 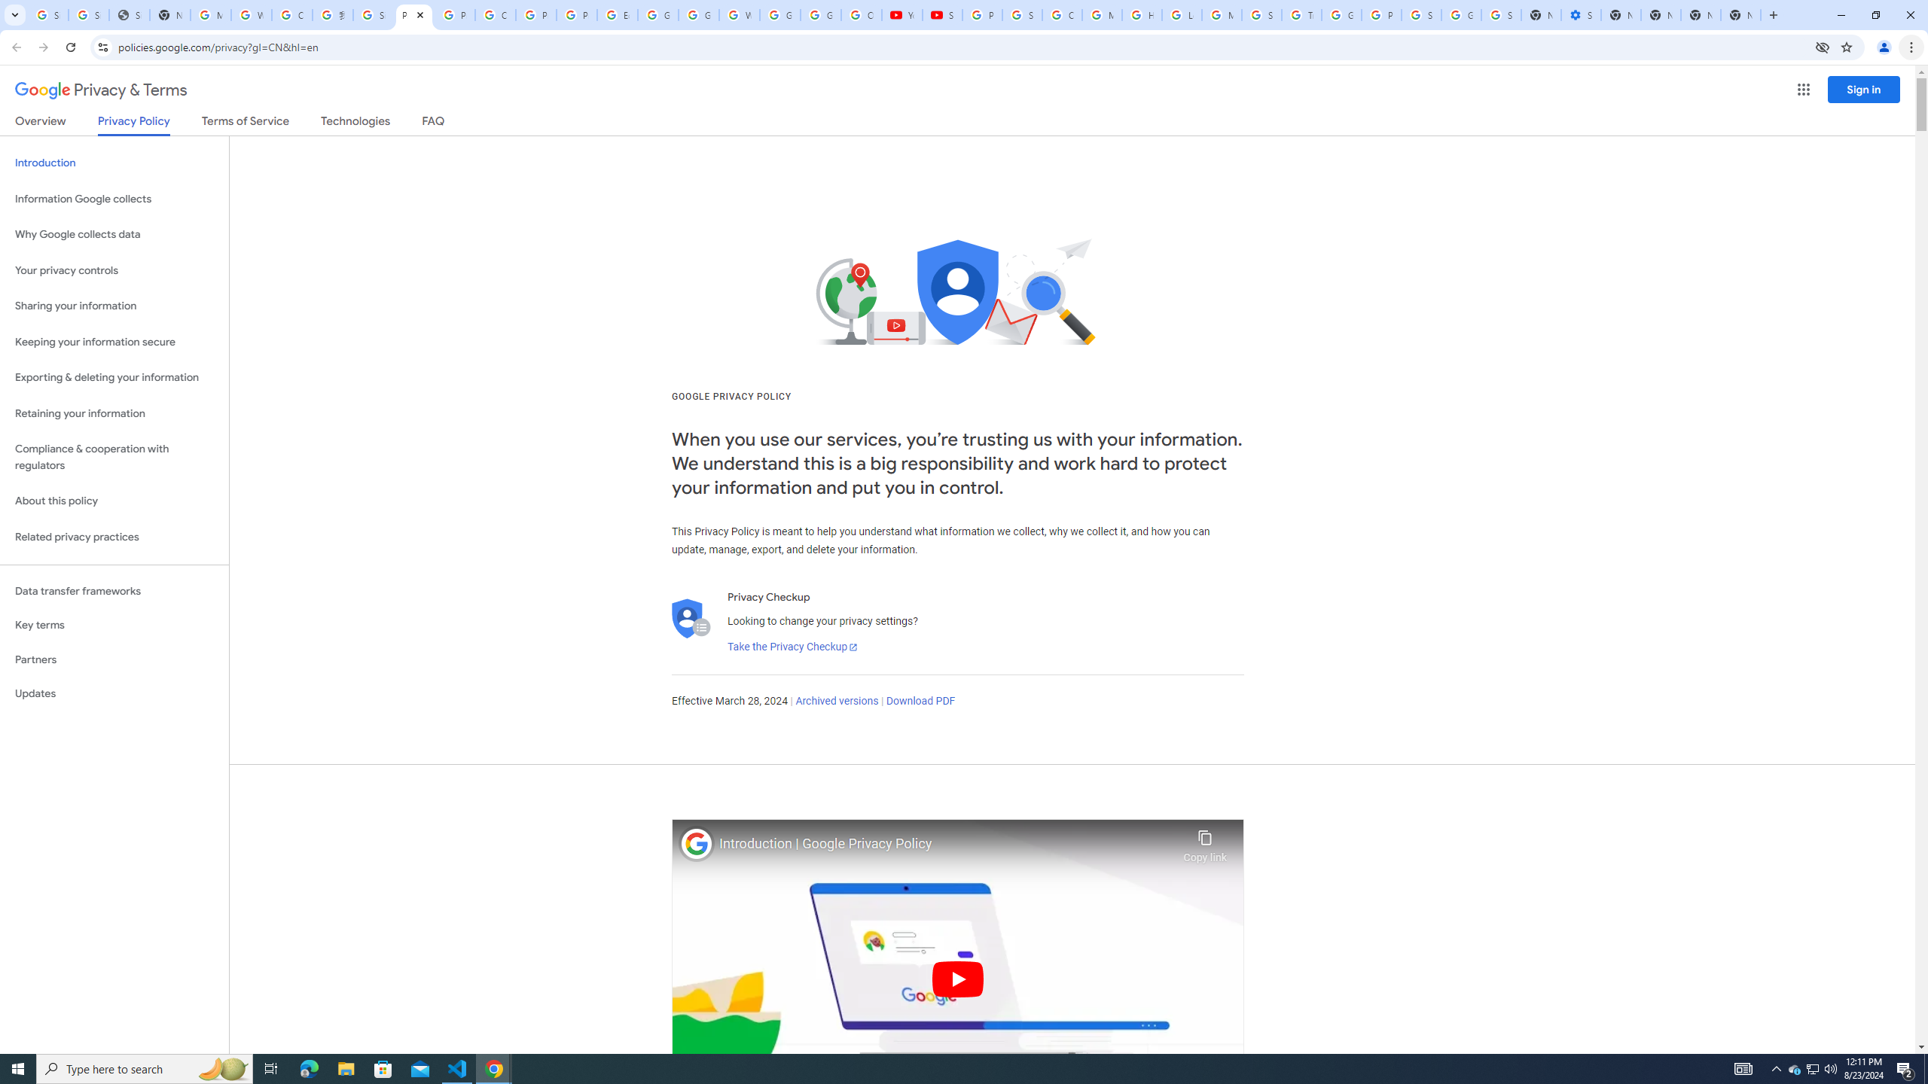 I want to click on Key terms, so click(x=114, y=625).